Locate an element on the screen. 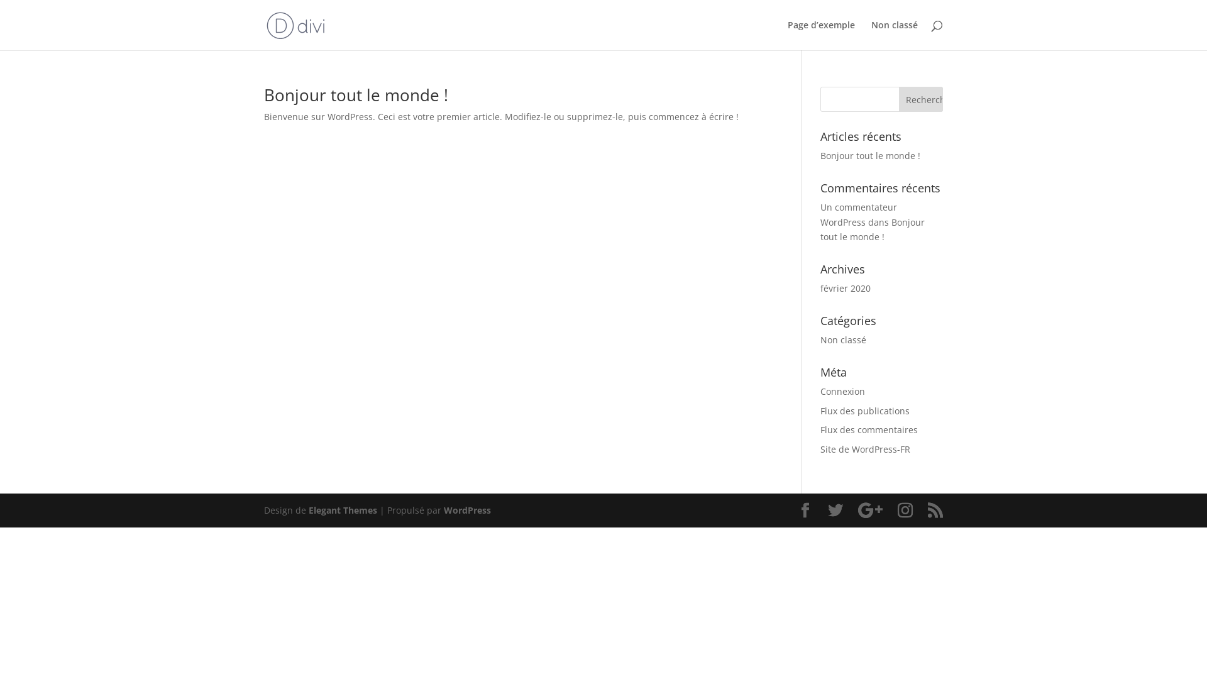 This screenshot has width=1207, height=679. Site de WordPress-FR is located at coordinates (865, 449).